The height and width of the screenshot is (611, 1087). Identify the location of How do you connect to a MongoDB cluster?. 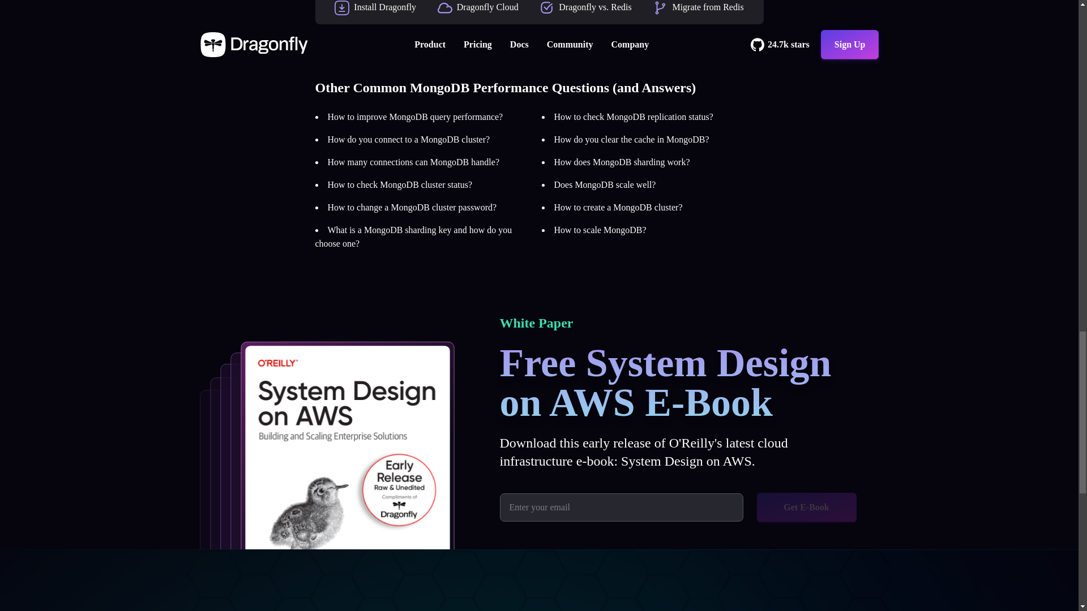
(408, 139).